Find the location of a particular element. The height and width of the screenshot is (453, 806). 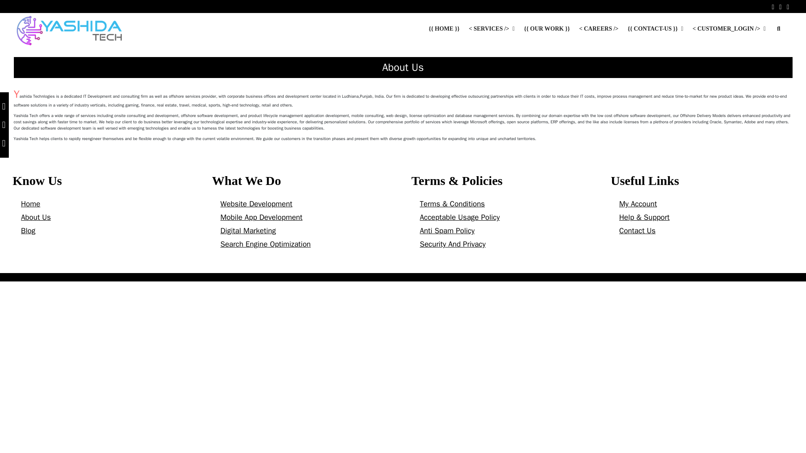

Search Engine Optimization is located at coordinates (265, 244).